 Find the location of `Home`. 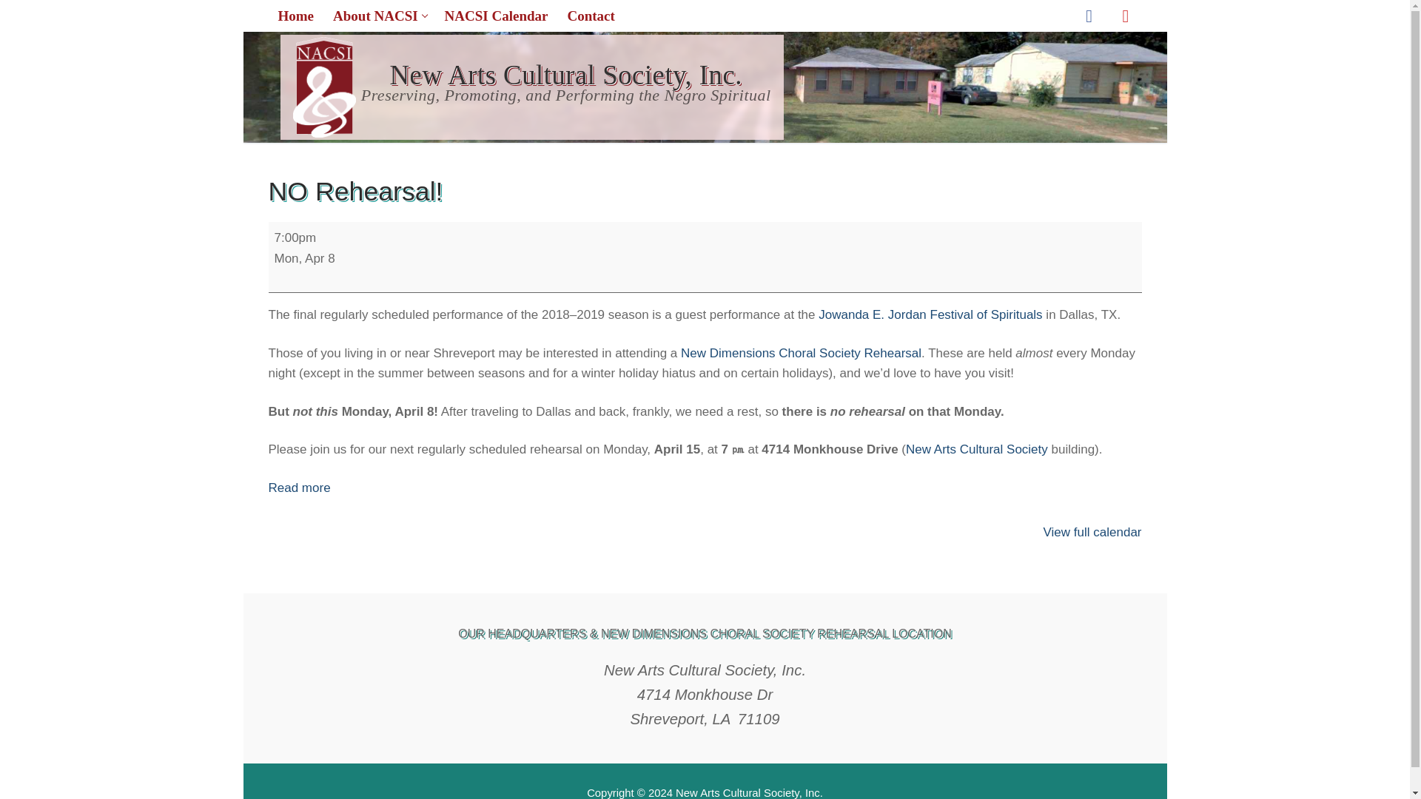

Home is located at coordinates (296, 16).